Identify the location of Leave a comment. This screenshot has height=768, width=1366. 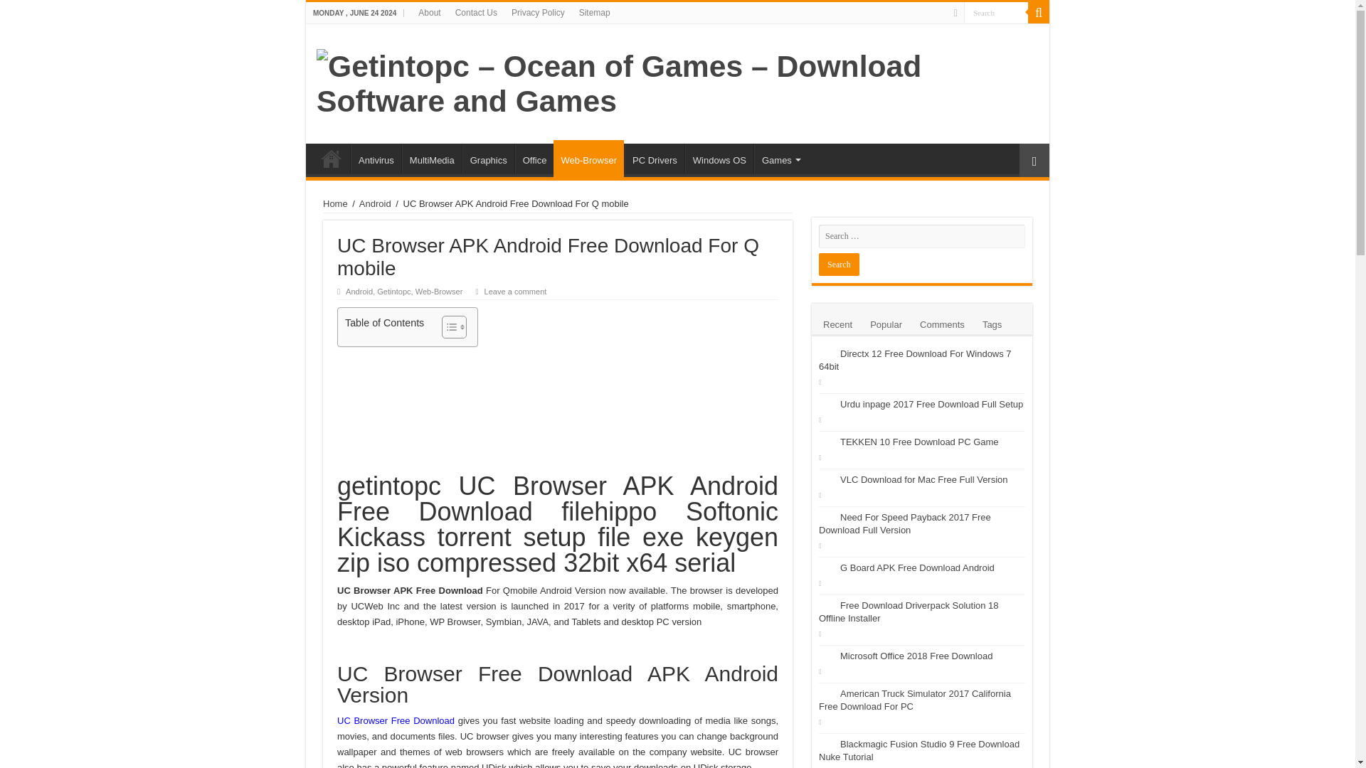
(516, 291).